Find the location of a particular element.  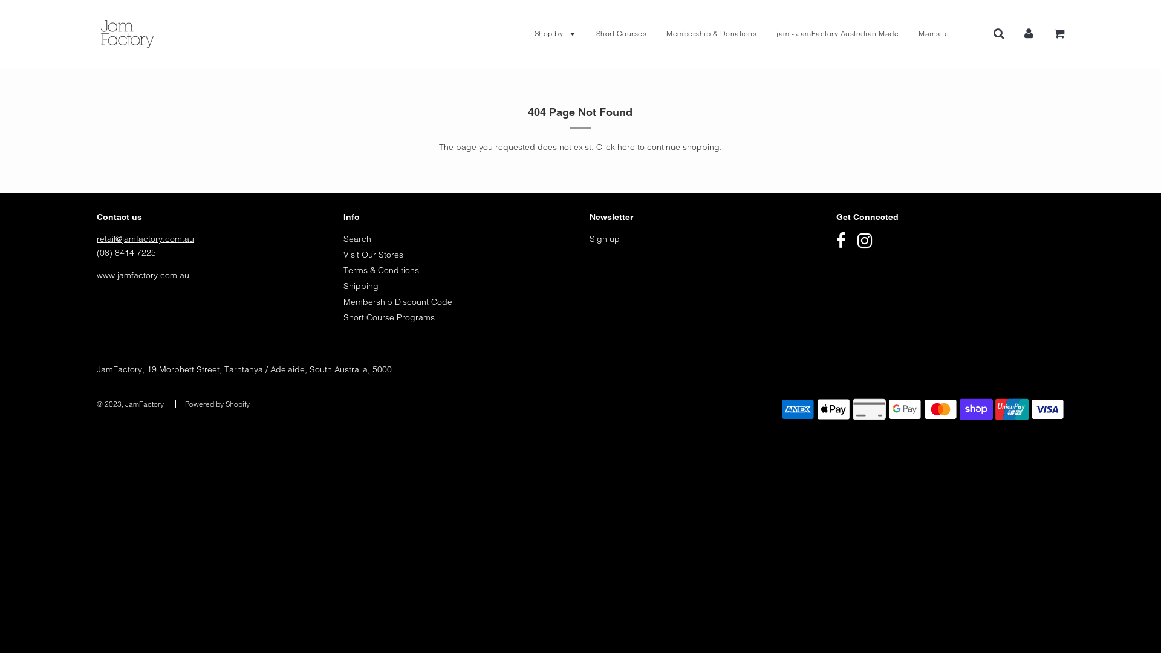

Membership & Donations is located at coordinates (711, 34).